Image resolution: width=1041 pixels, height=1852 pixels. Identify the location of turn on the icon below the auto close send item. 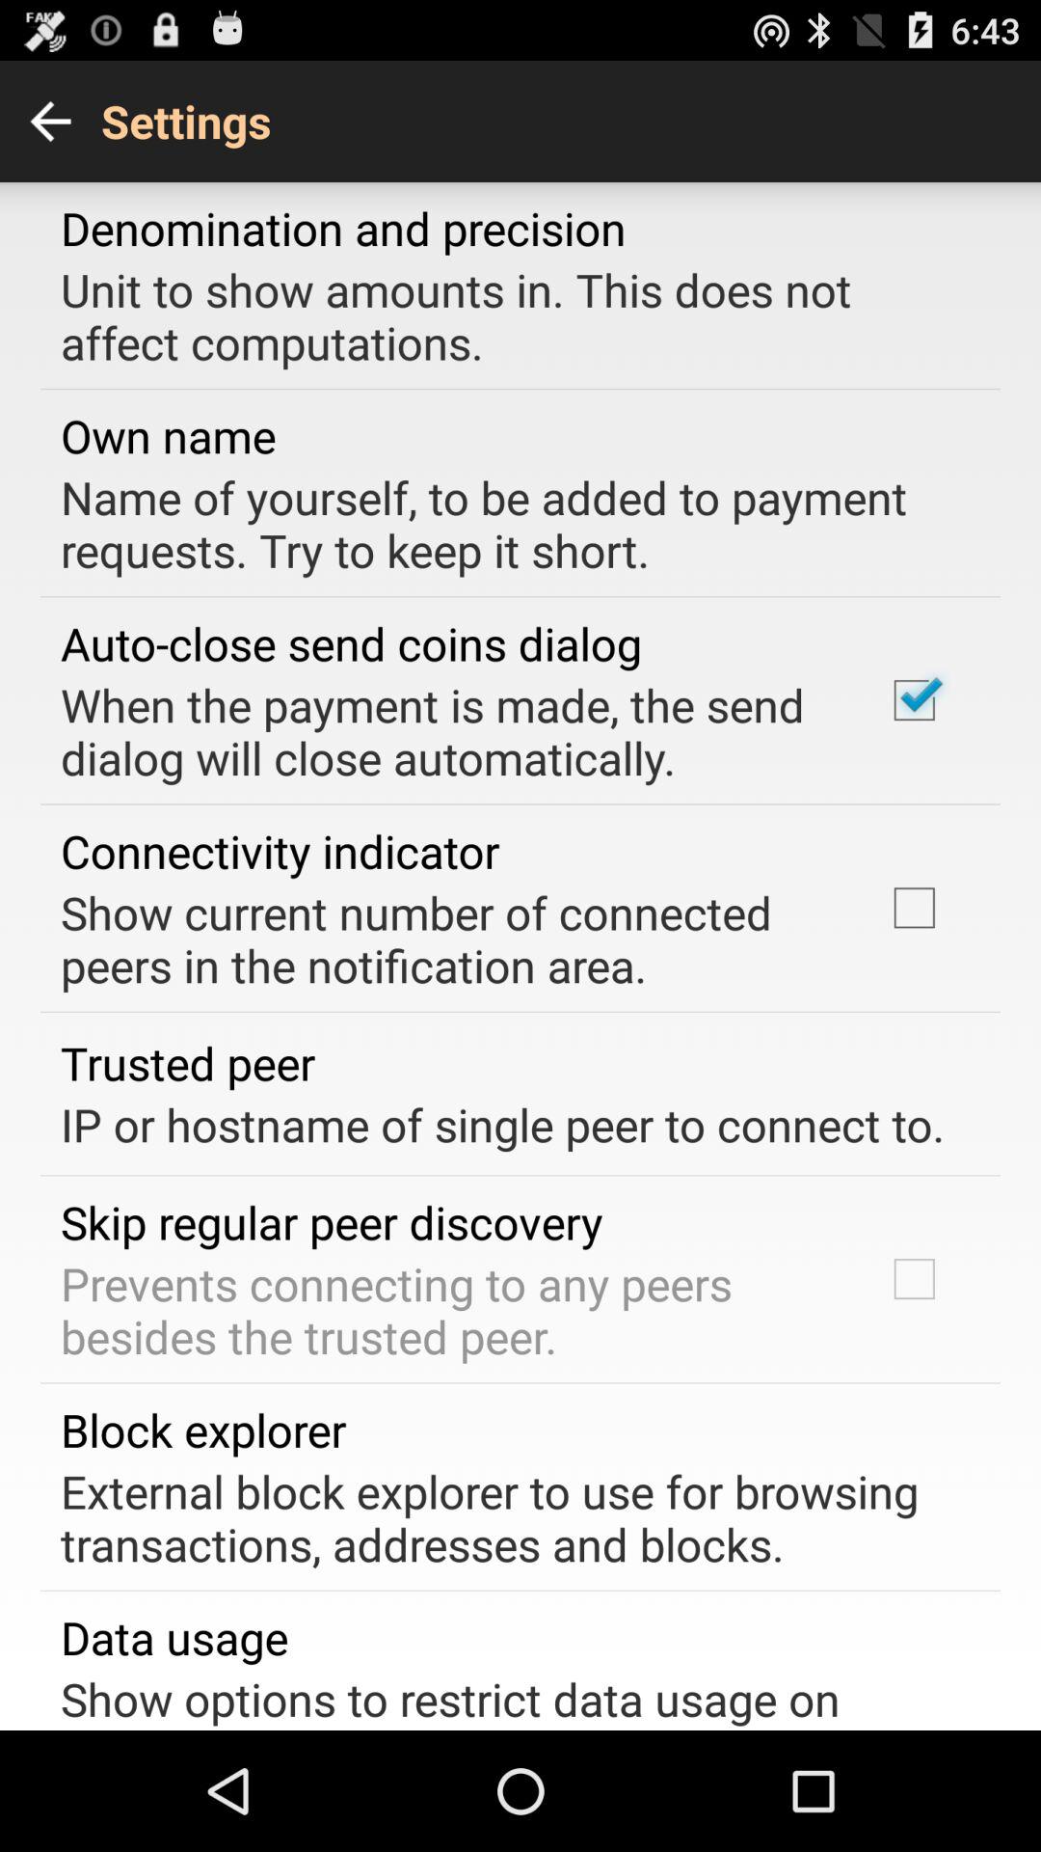
(447, 731).